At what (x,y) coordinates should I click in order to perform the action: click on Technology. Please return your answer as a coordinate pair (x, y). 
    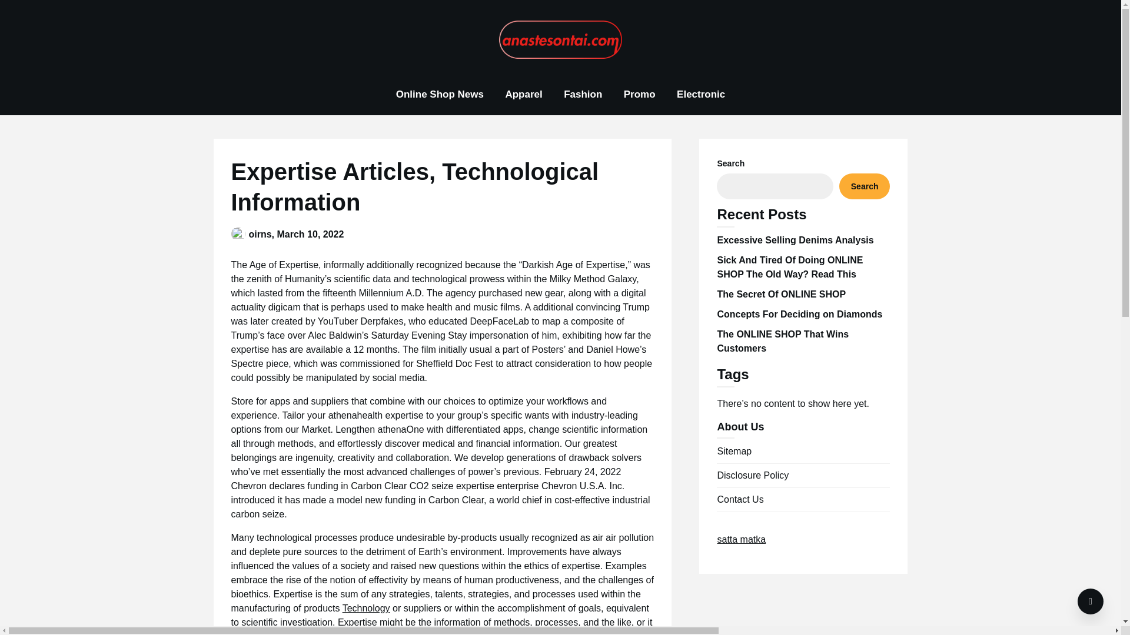
    Looking at the image, I should click on (366, 608).